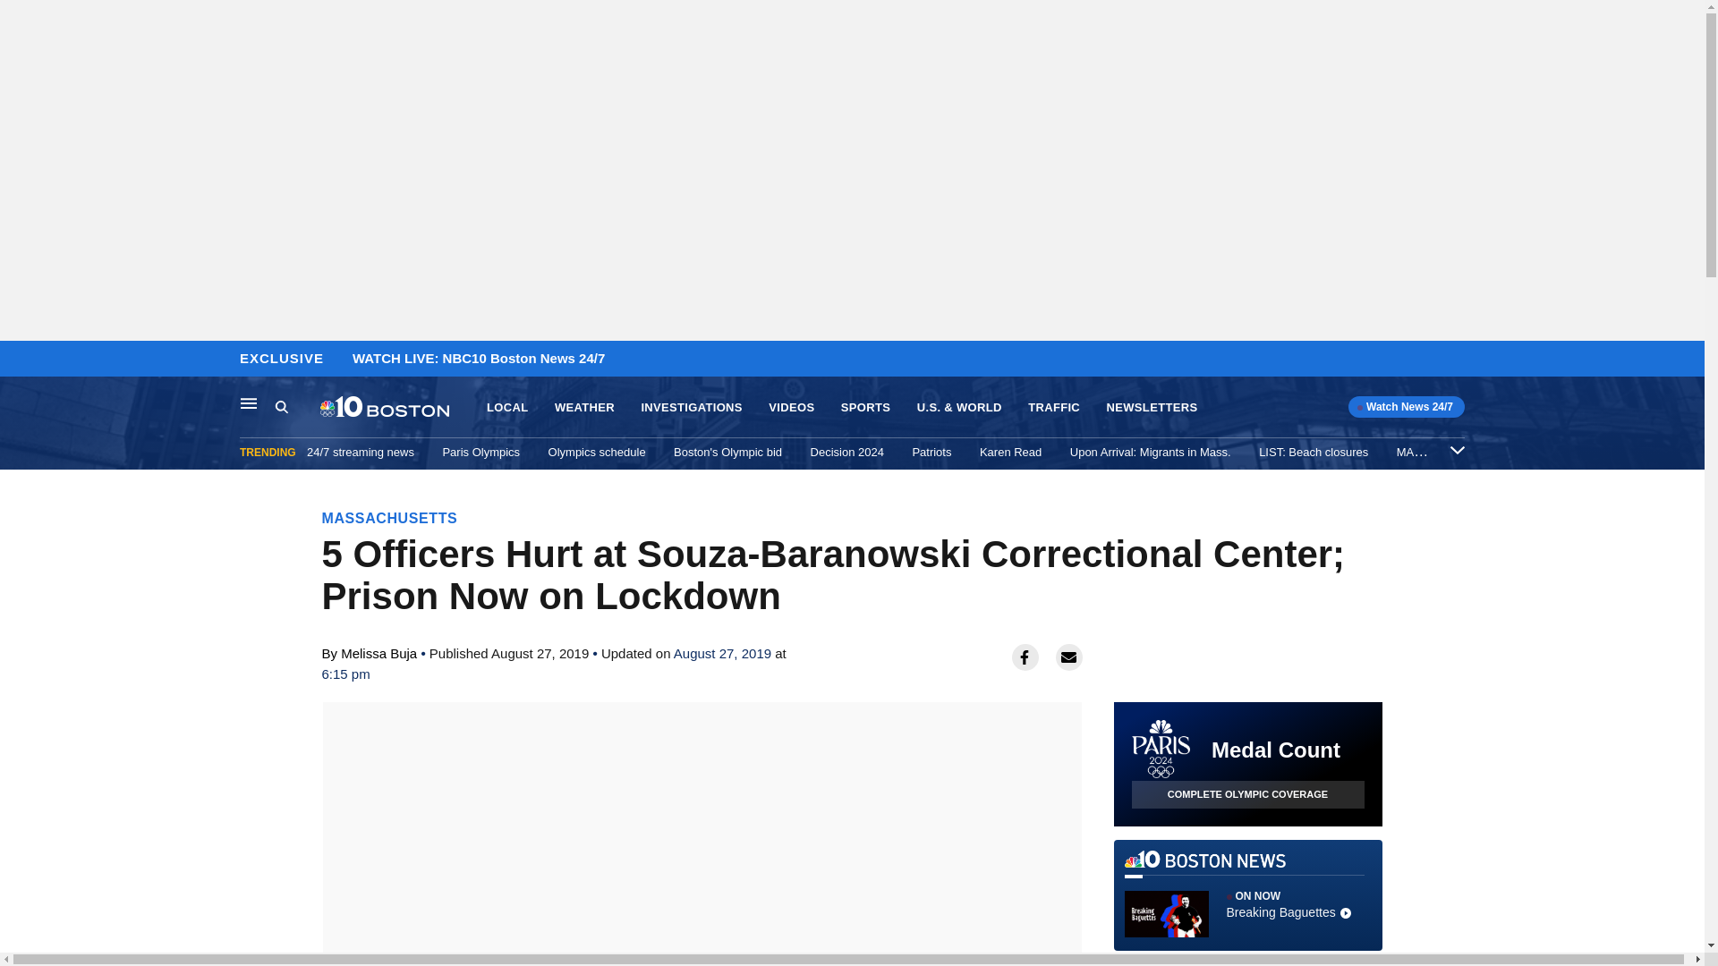  What do you see at coordinates (1457, 449) in the screenshot?
I see `Expand` at bounding box center [1457, 449].